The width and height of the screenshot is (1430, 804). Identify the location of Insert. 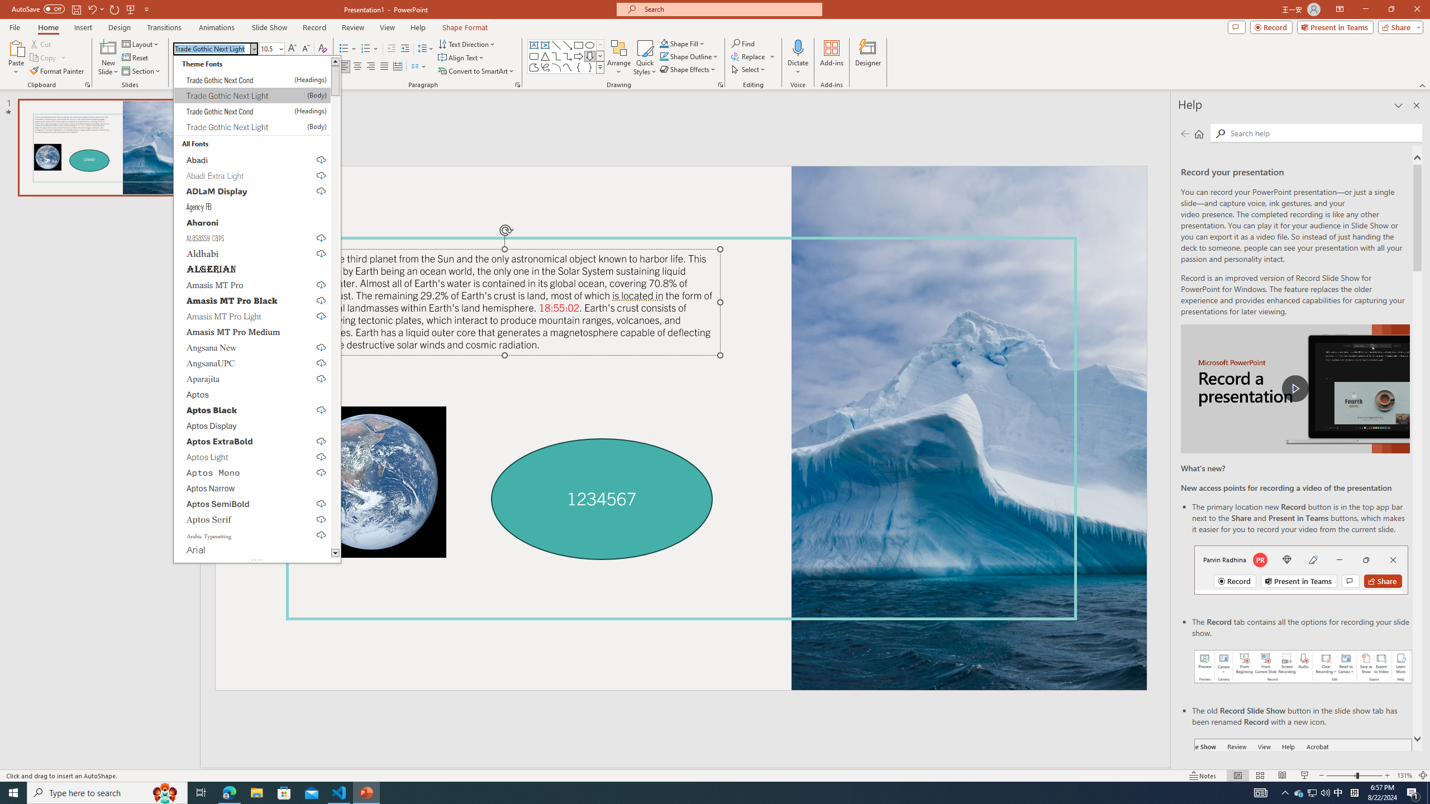
(83, 27).